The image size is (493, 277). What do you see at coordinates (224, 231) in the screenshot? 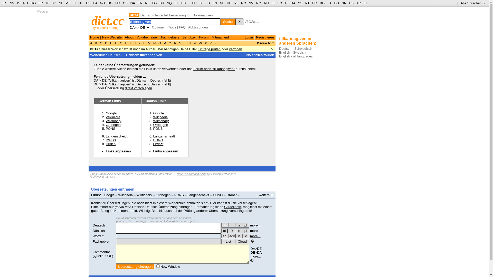
I see `at` at bounding box center [224, 231].